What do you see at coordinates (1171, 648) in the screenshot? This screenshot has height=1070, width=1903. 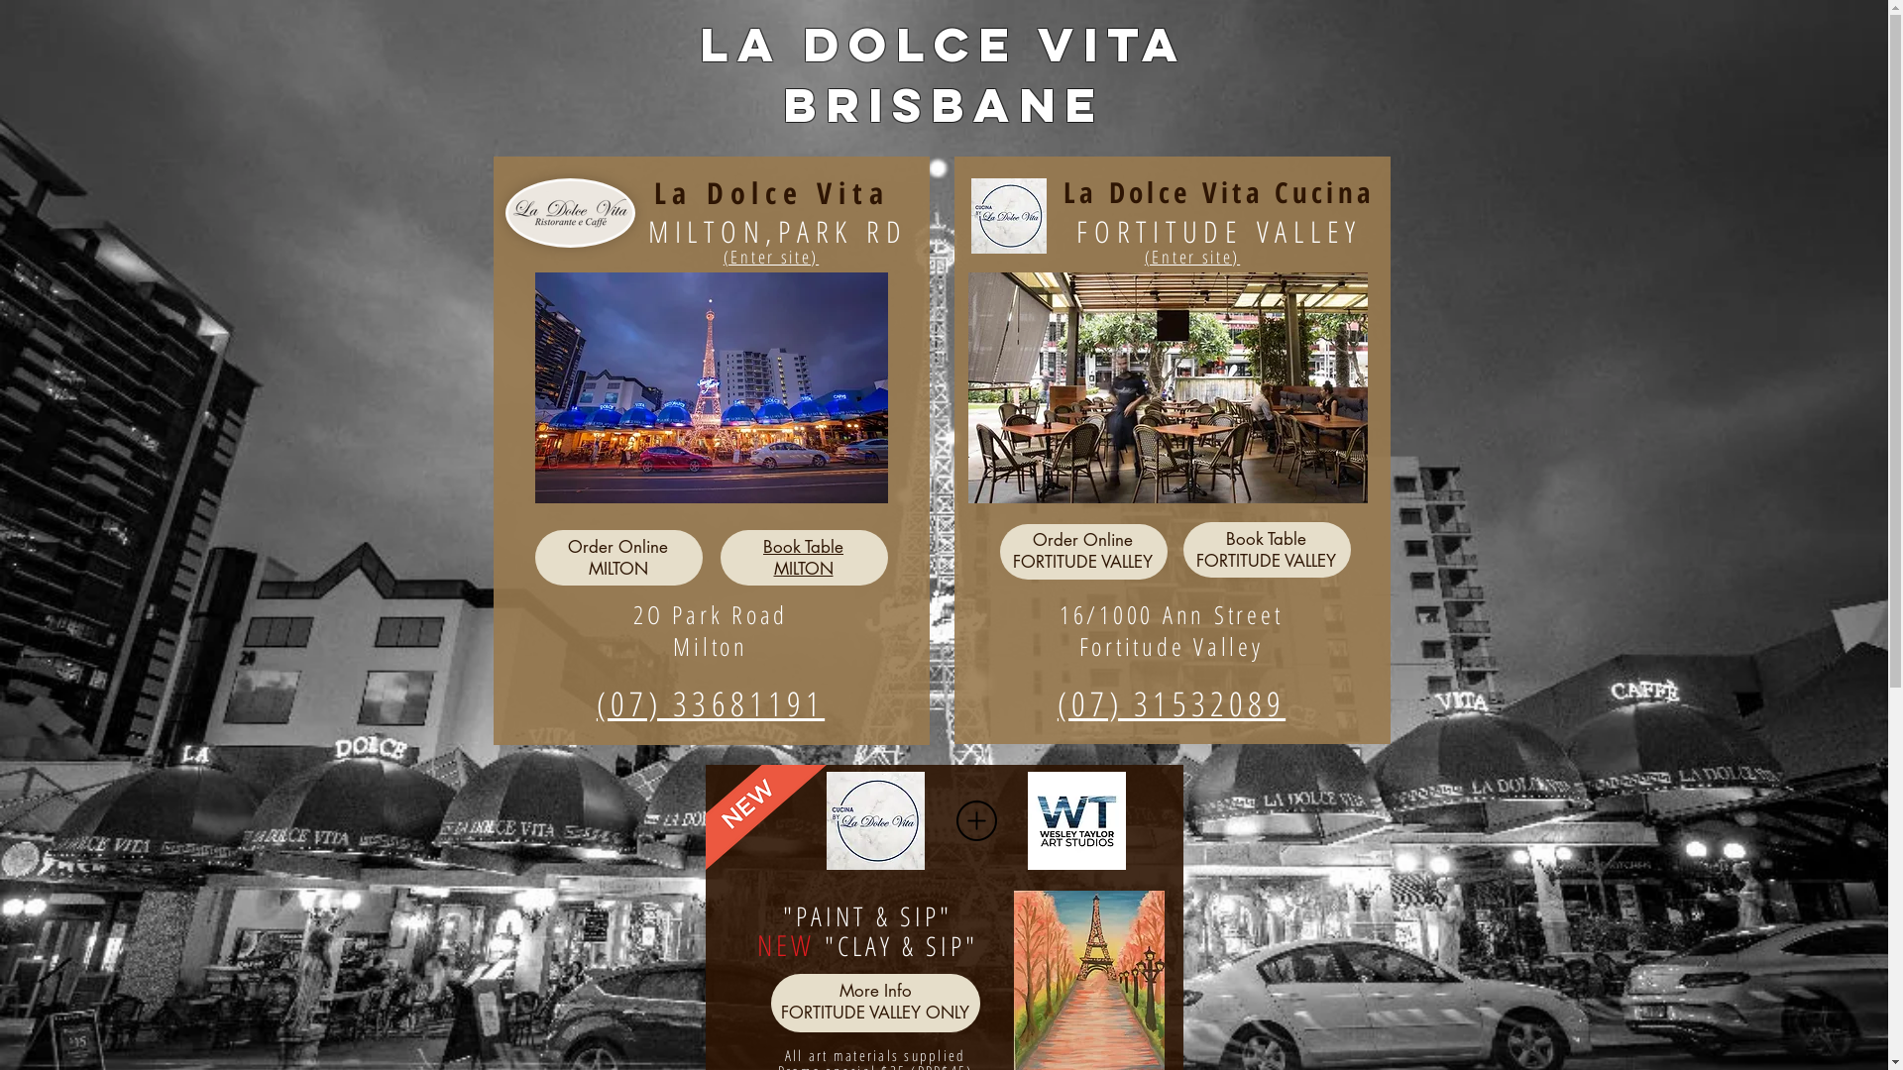 I see `Fortitude Valley` at bounding box center [1171, 648].